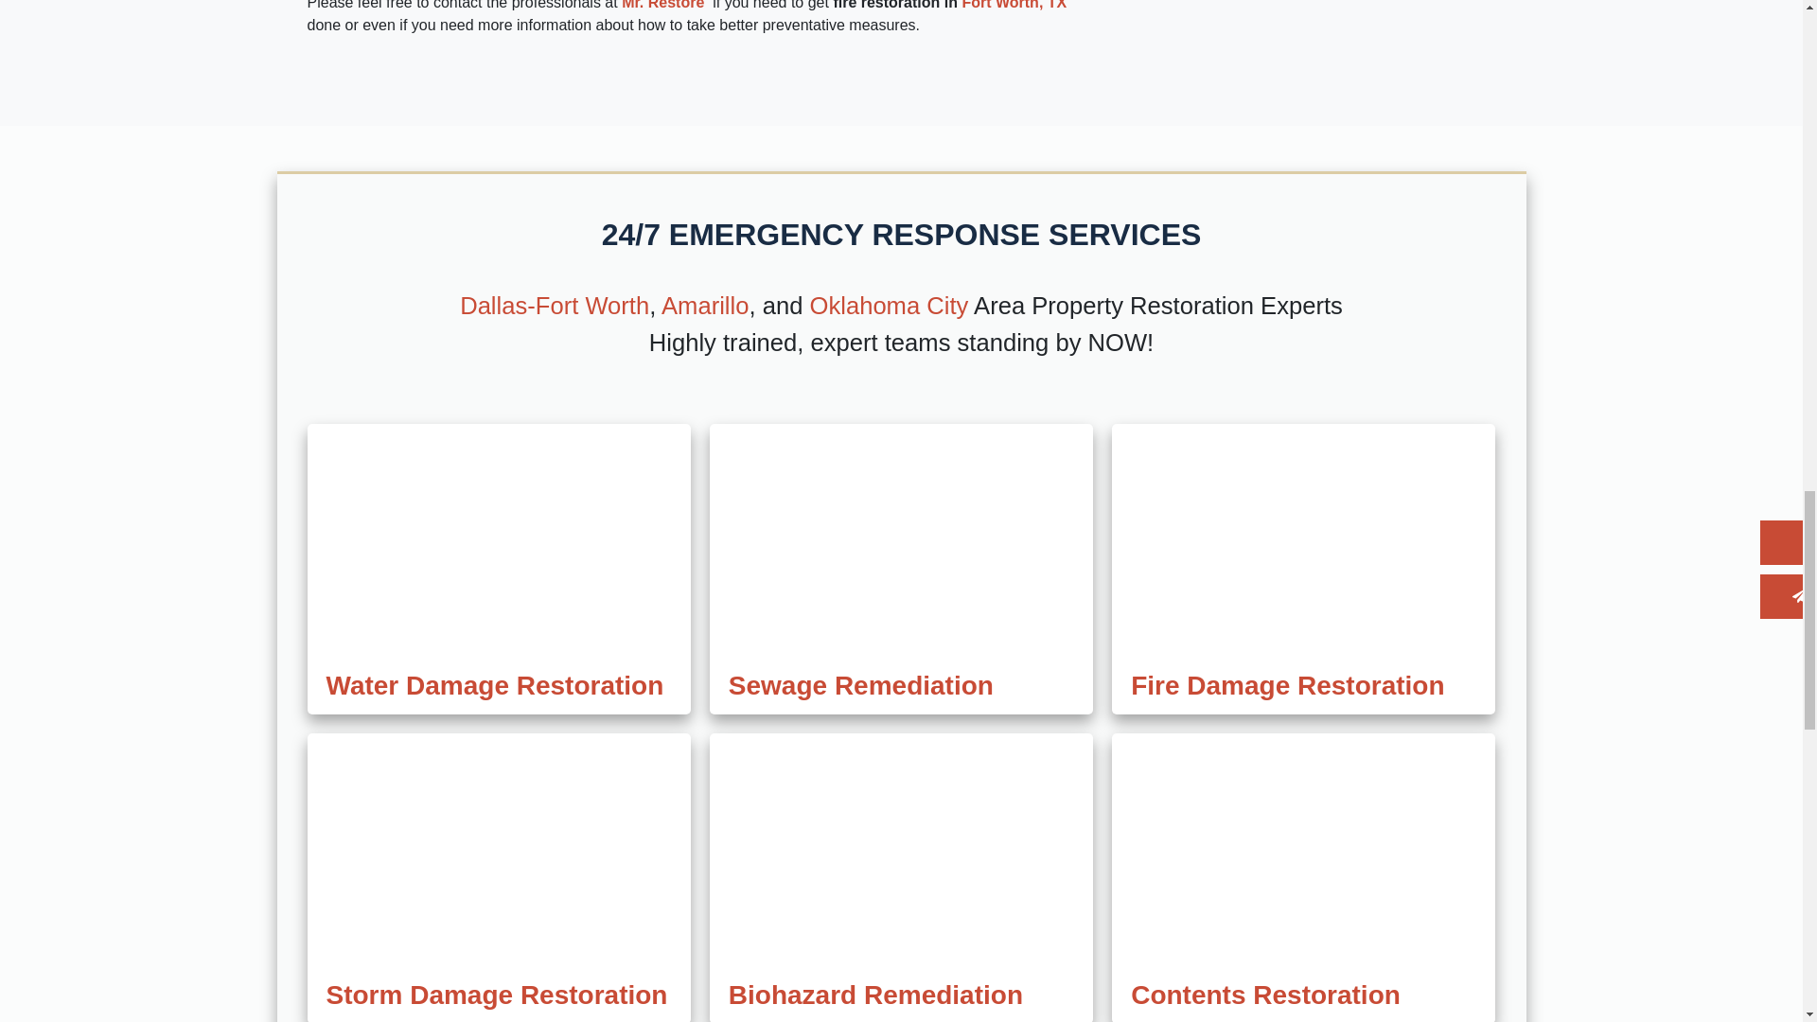  What do you see at coordinates (662, 5) in the screenshot?
I see `Mr. Restore Website` at bounding box center [662, 5].